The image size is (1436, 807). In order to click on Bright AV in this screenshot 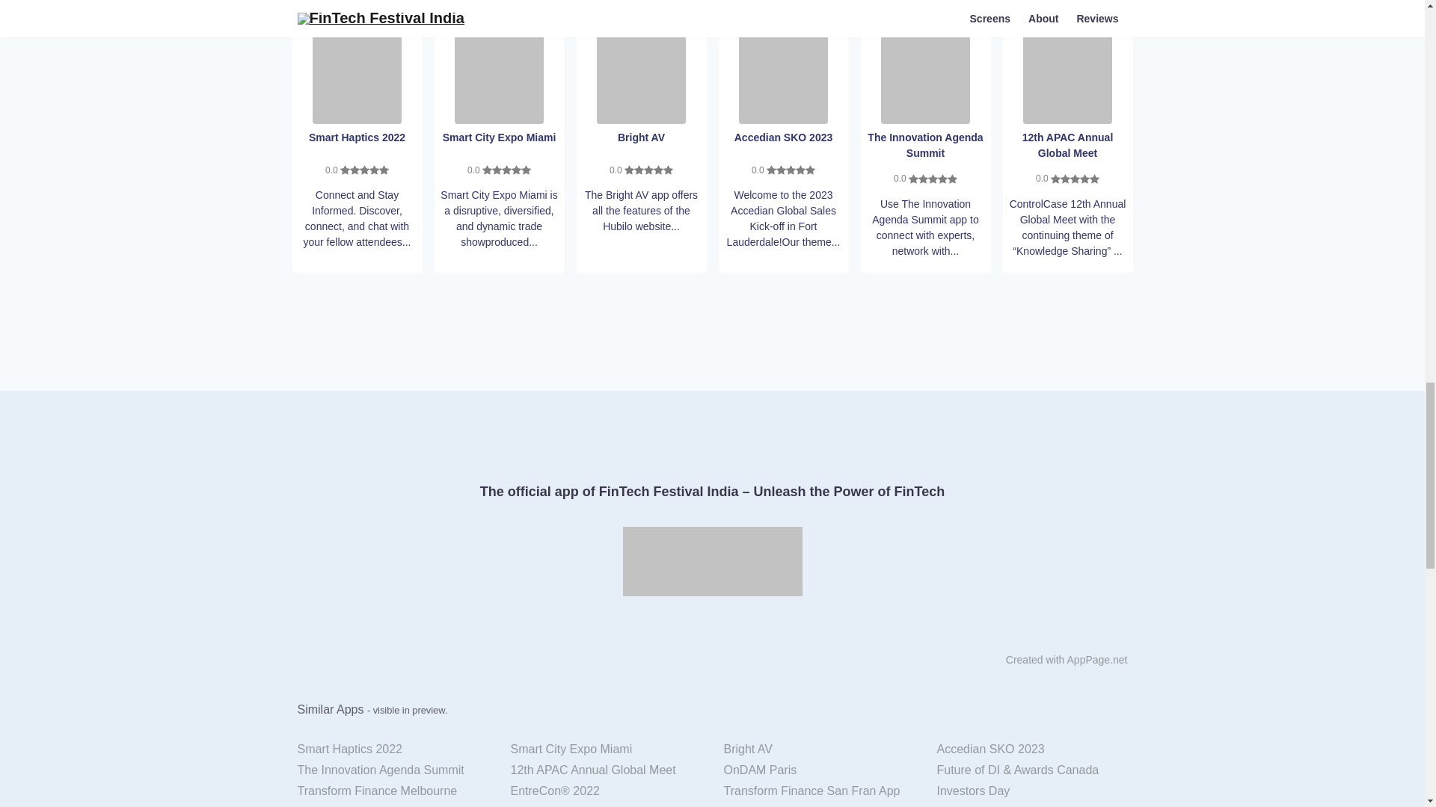, I will do `click(818, 749)`.